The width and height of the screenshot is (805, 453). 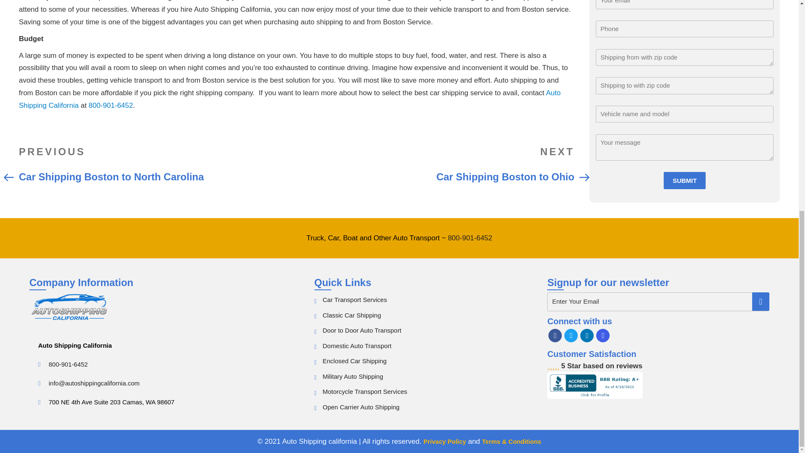 I want to click on Auto Shipping California, so click(x=435, y=163).